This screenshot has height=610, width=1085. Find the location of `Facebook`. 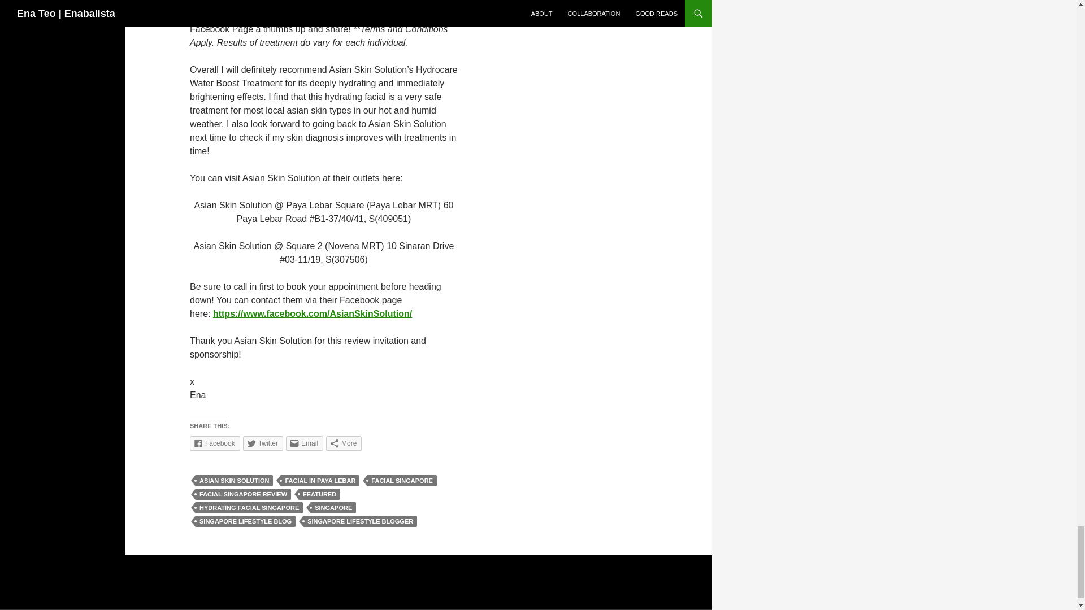

Facebook is located at coordinates (215, 443).